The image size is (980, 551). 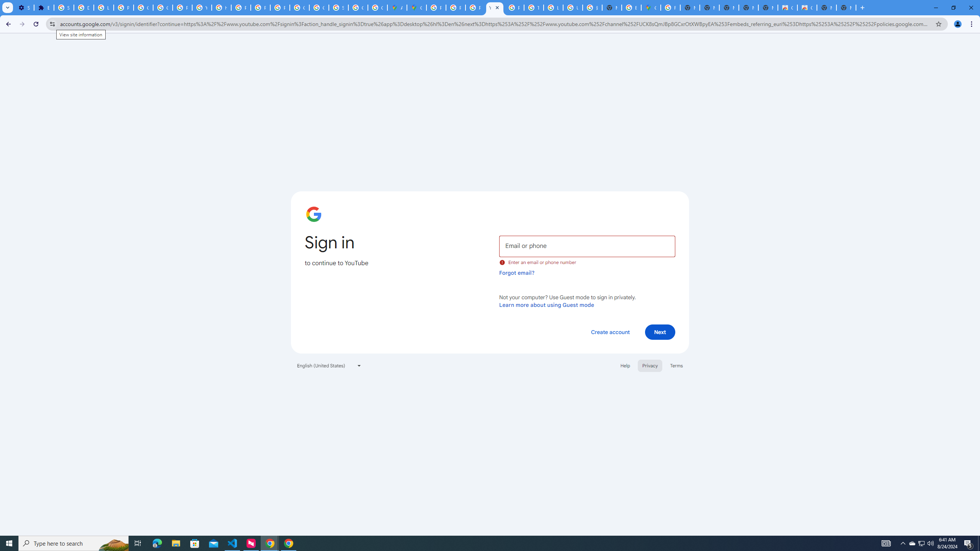 I want to click on English (United States), so click(x=329, y=365).